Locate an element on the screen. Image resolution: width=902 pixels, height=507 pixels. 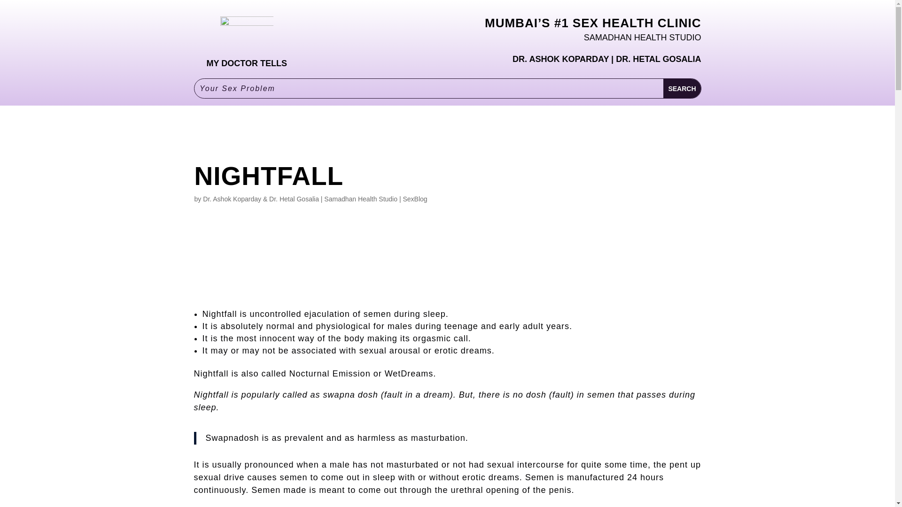
SEX BLOG is located at coordinates (490, 18).